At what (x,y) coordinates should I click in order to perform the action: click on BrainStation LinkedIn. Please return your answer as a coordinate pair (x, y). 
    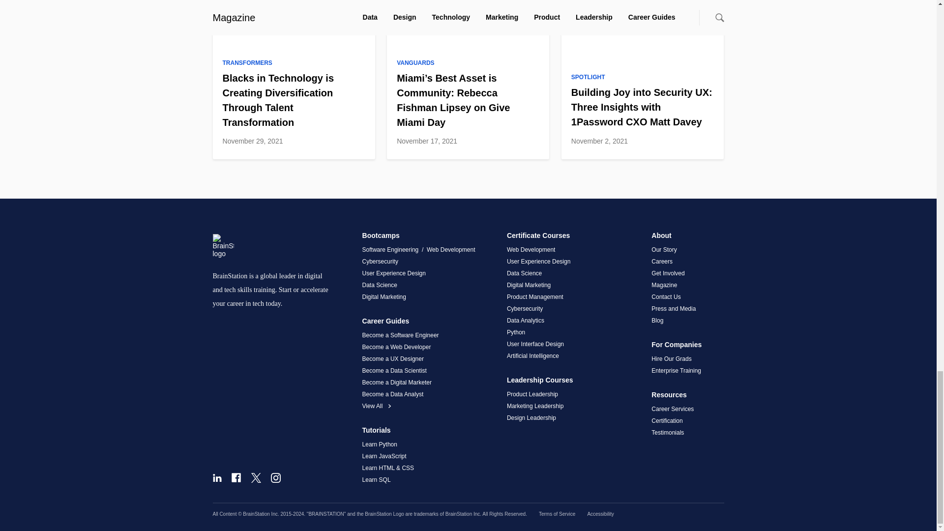
    Looking at the image, I should click on (216, 478).